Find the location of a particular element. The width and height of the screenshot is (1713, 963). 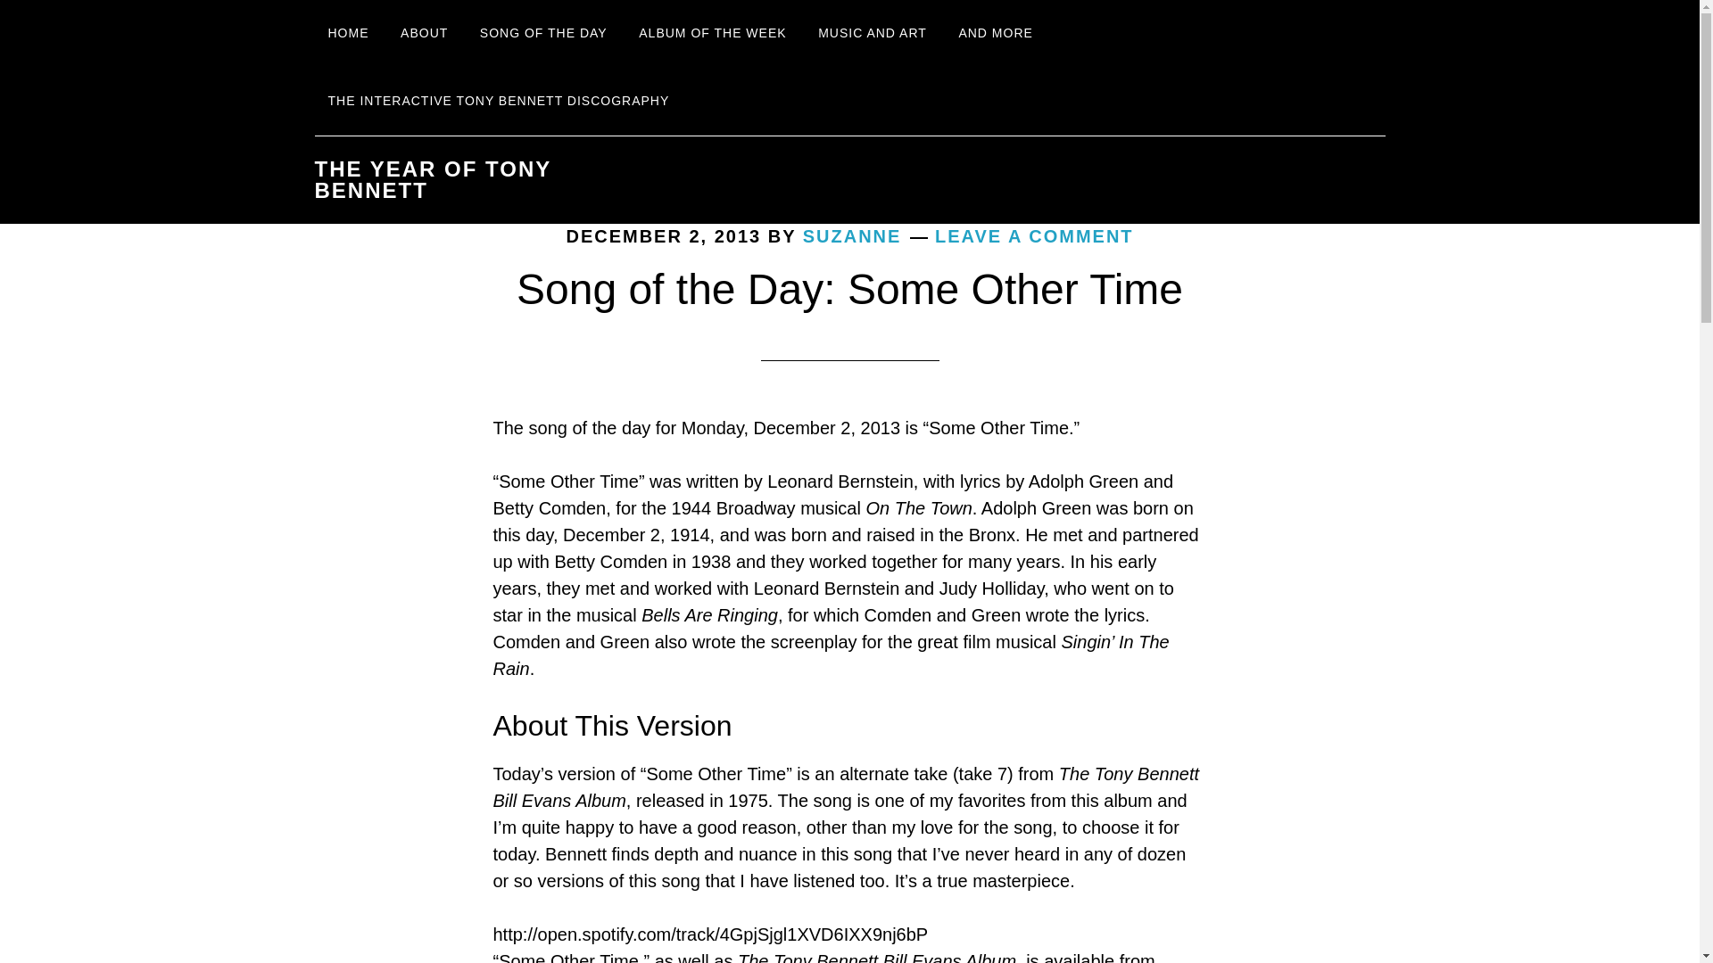

HOME is located at coordinates (348, 34).